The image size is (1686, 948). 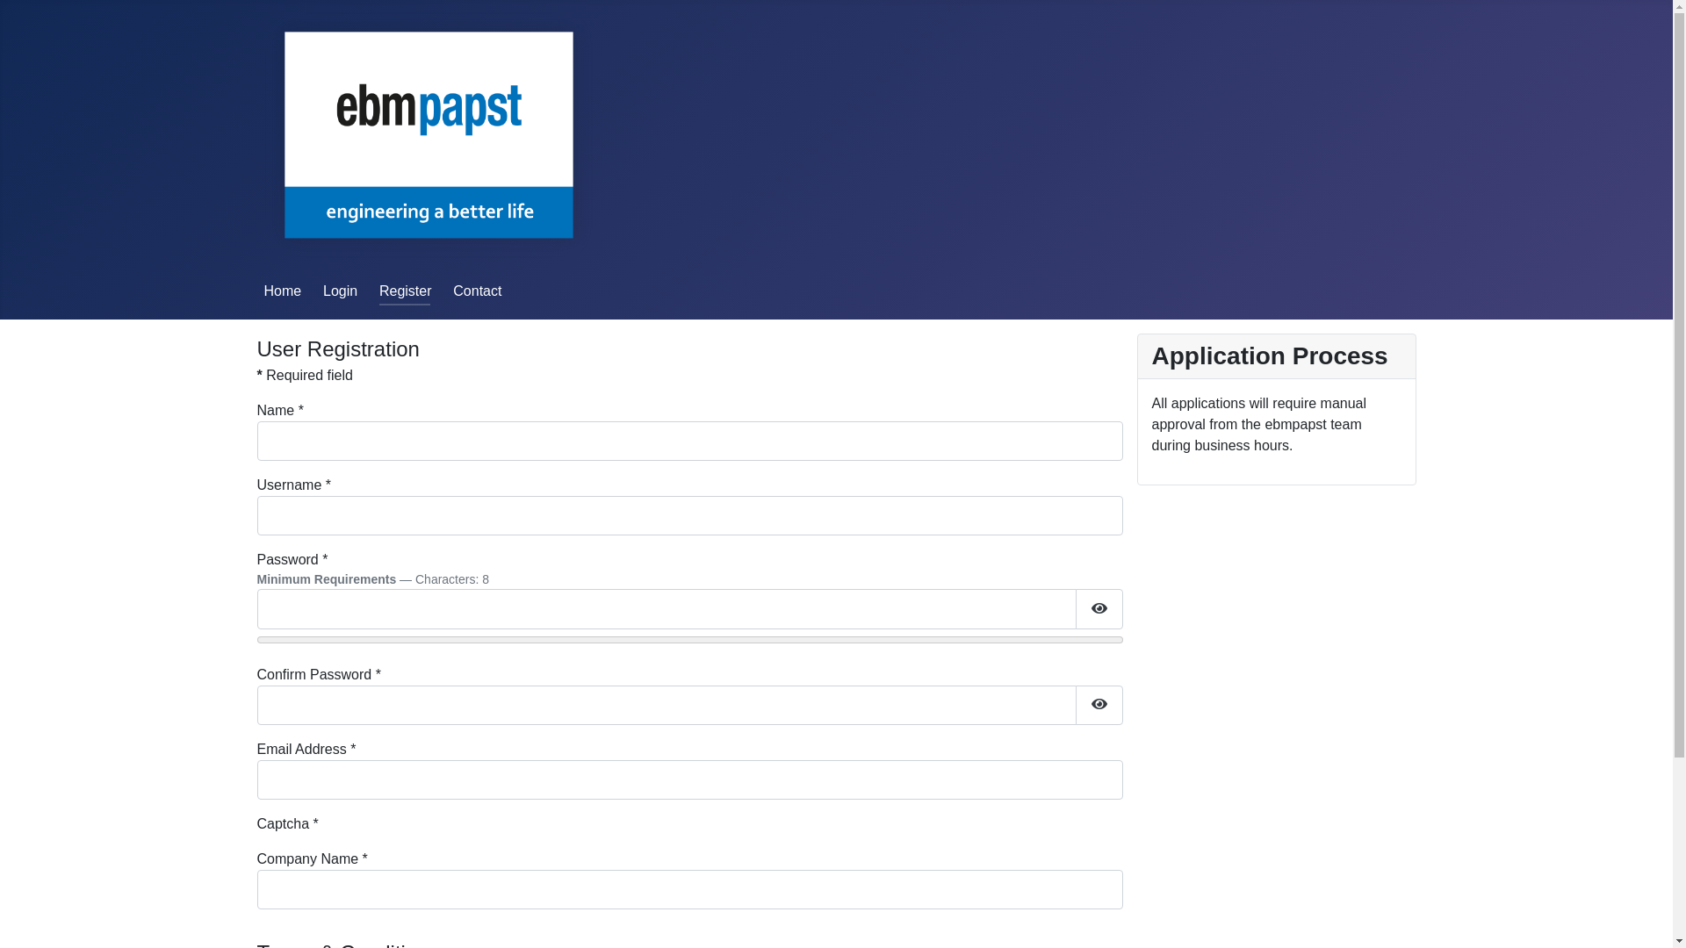 I want to click on Login, so click(x=341, y=291).